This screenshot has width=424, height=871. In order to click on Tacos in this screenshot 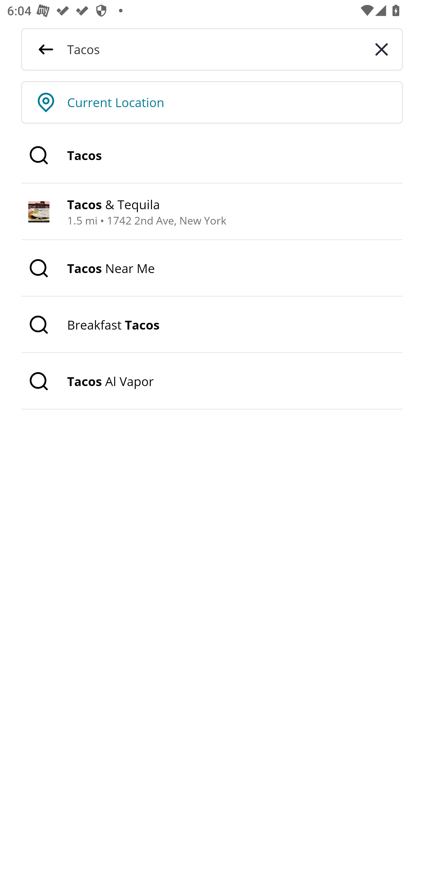, I will do `click(212, 155)`.